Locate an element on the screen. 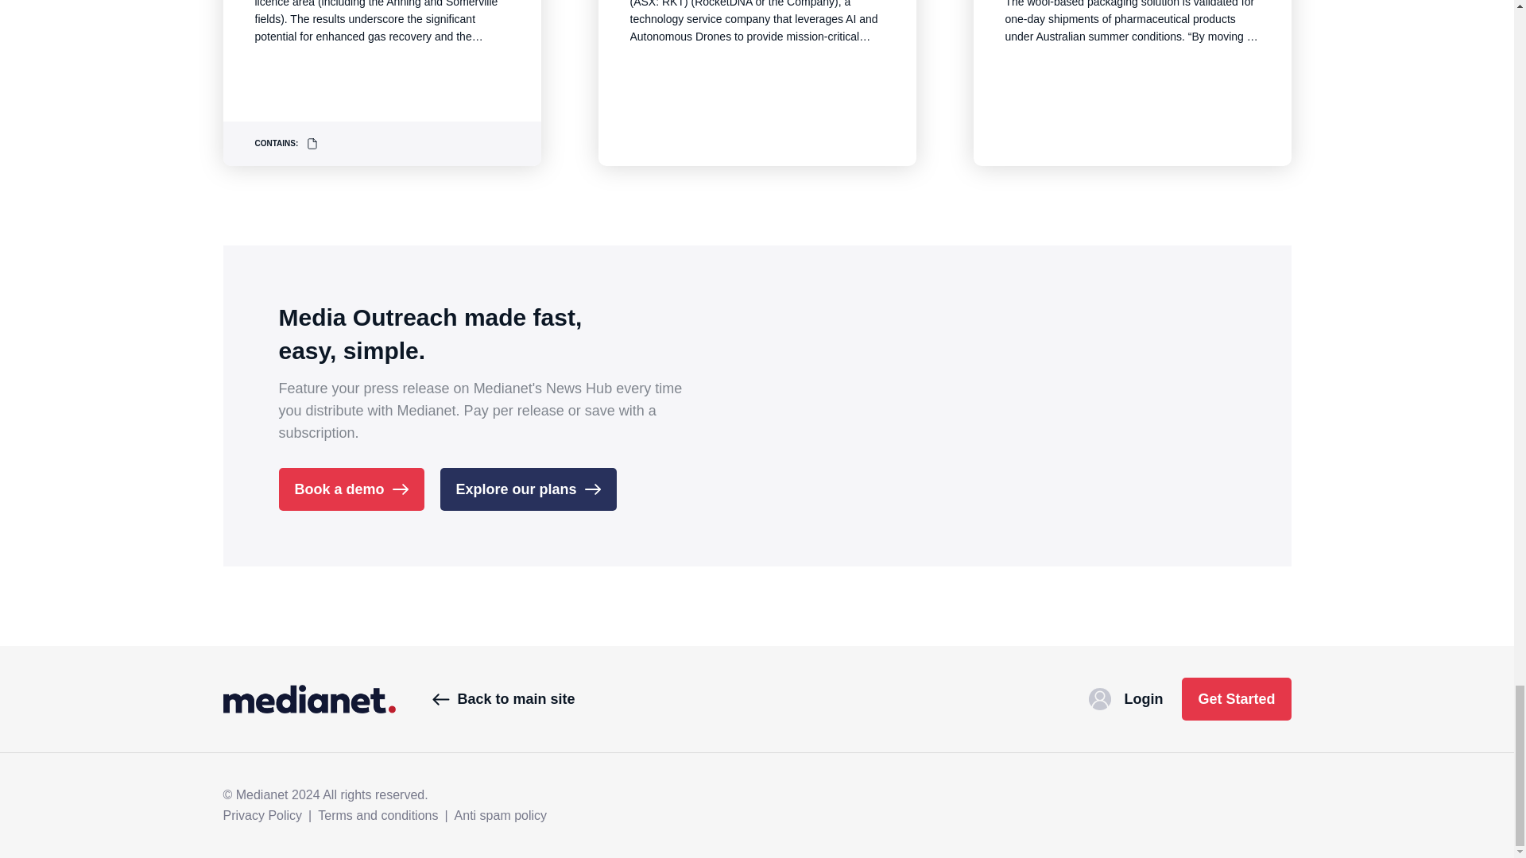  Anti spam policy is located at coordinates (501, 815).